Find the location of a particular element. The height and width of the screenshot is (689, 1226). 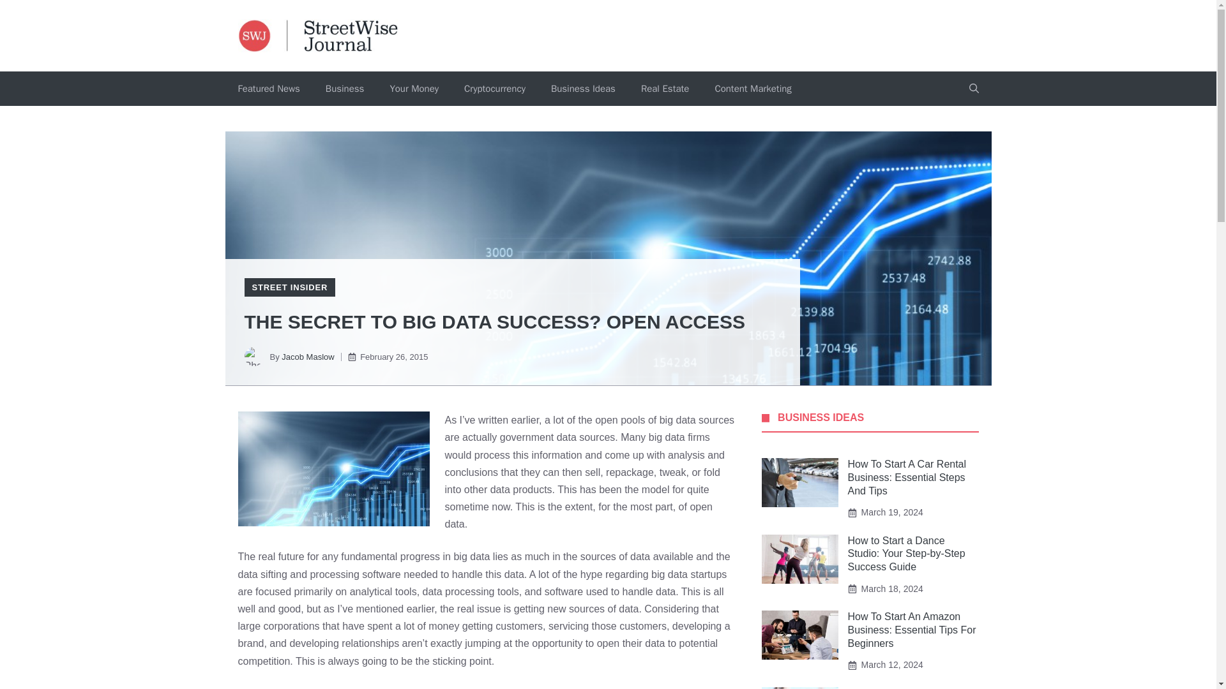

STREET INSIDER is located at coordinates (289, 287).